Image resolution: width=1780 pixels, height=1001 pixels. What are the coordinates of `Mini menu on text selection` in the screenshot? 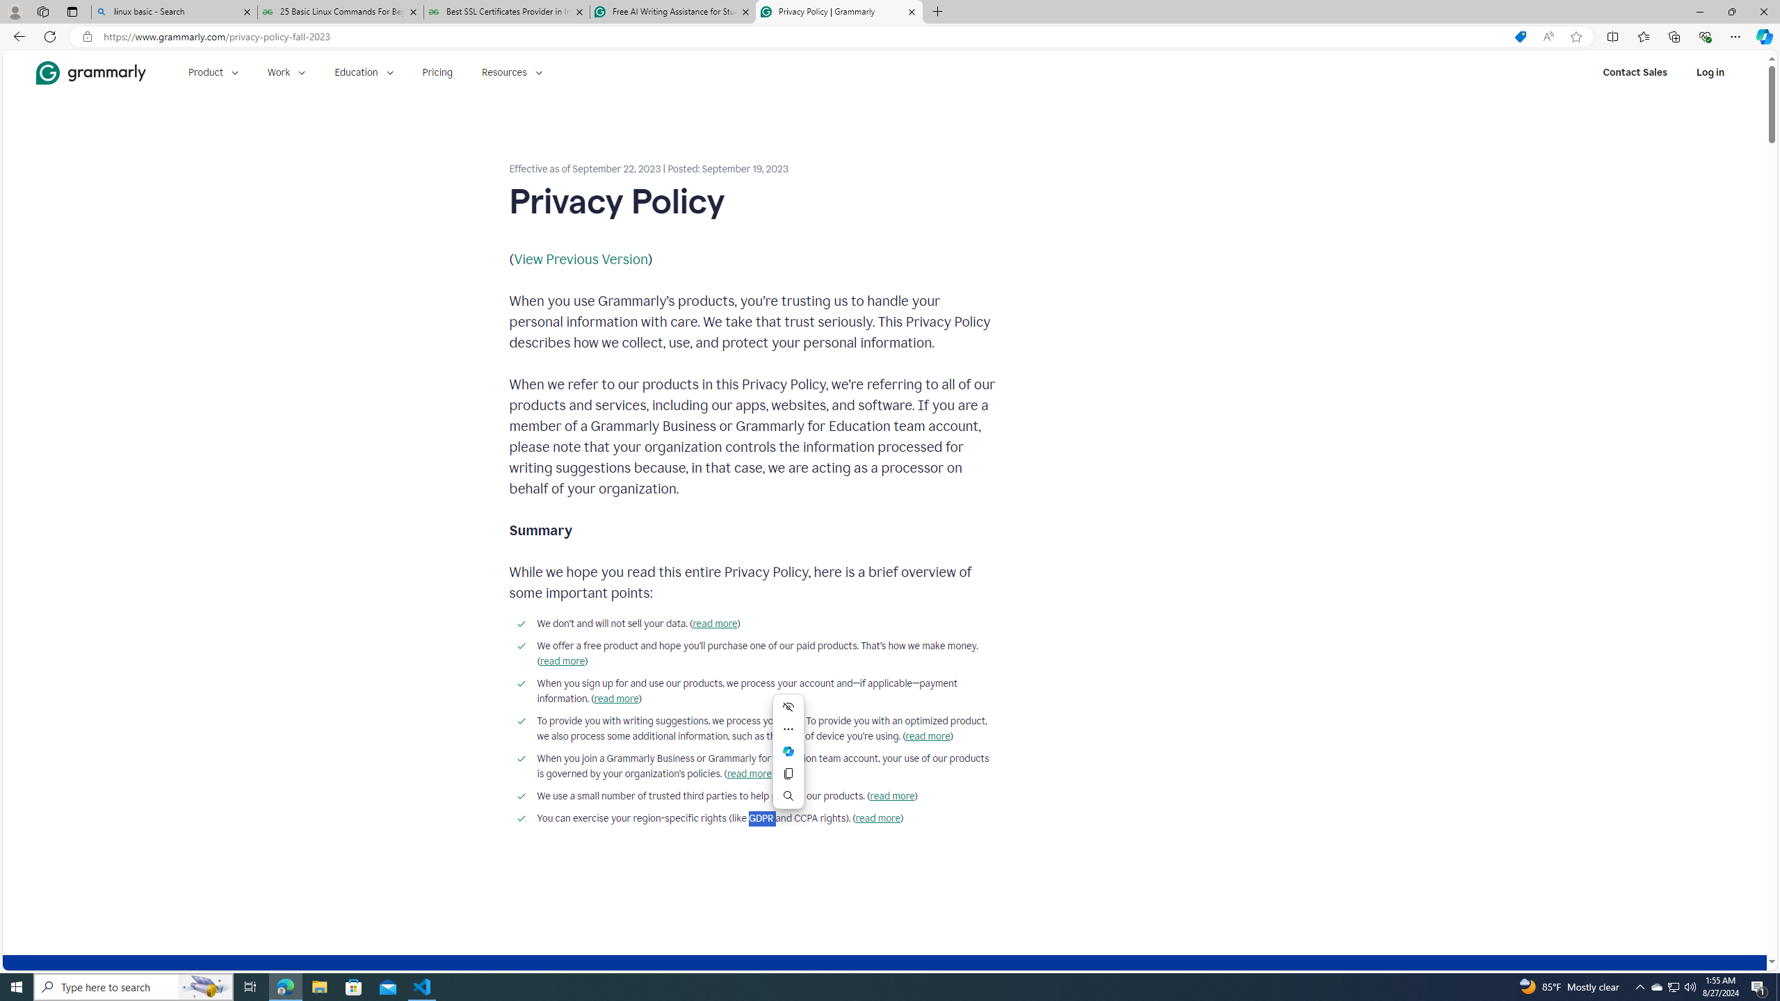 It's located at (788, 751).